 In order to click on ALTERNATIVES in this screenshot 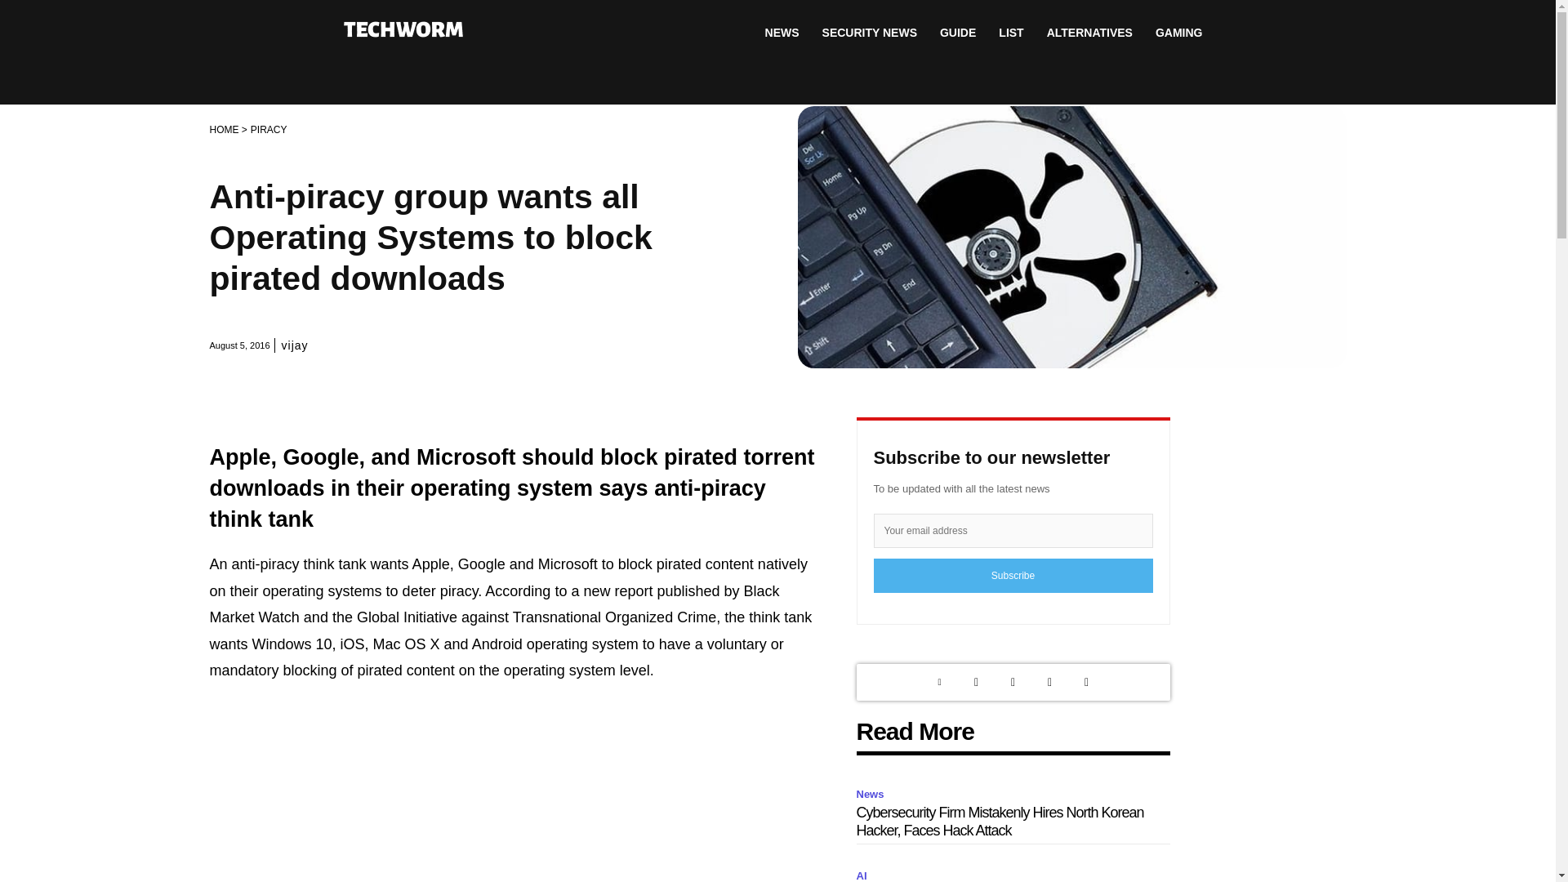, I will do `click(1089, 33)`.